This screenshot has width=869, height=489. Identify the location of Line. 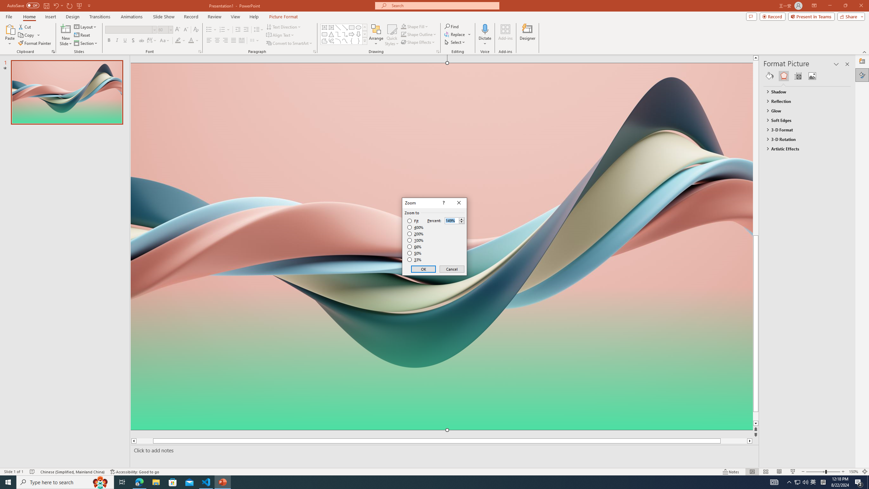
(338, 27).